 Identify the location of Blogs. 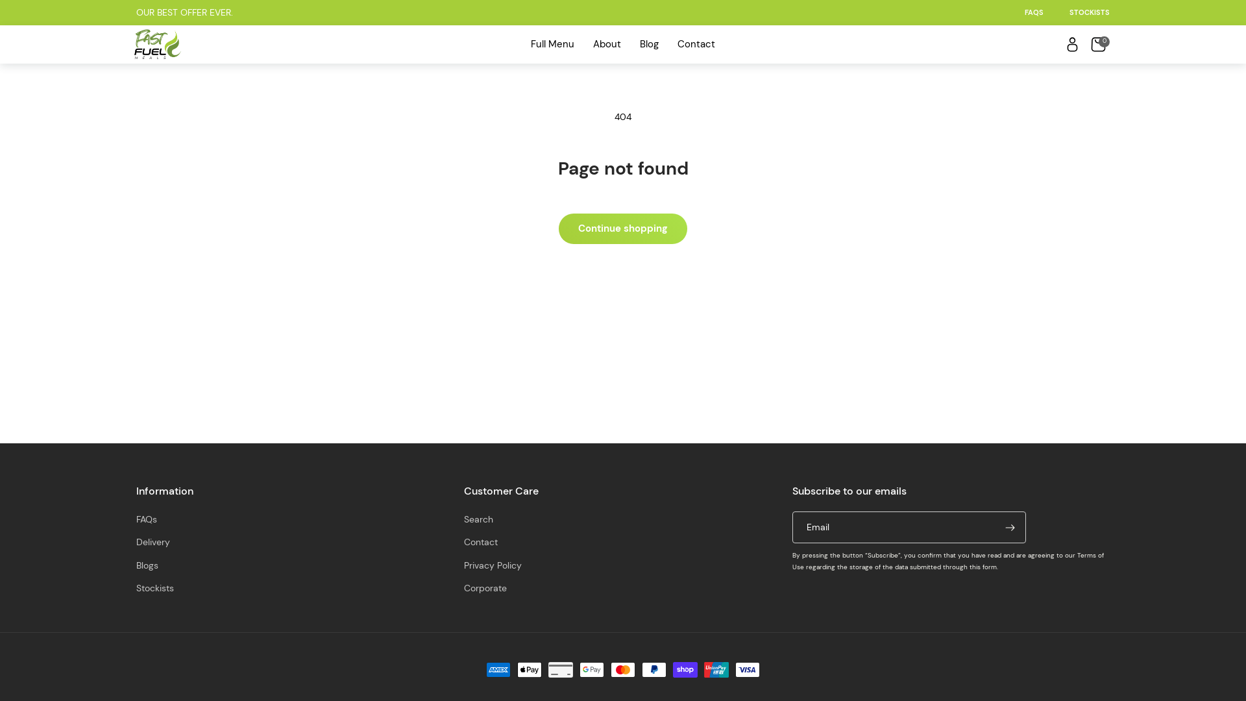
(147, 566).